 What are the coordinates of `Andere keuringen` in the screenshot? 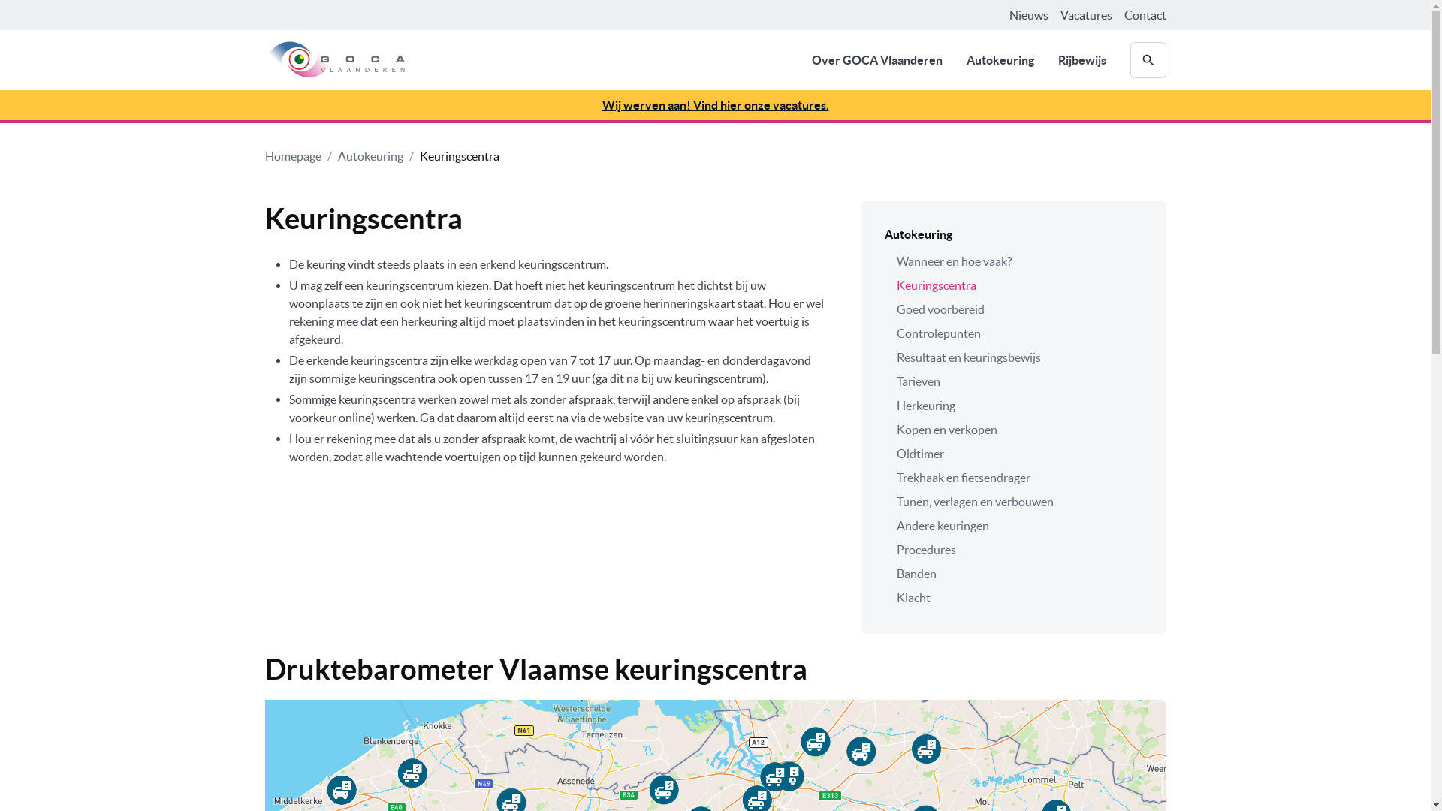 It's located at (1014, 526).